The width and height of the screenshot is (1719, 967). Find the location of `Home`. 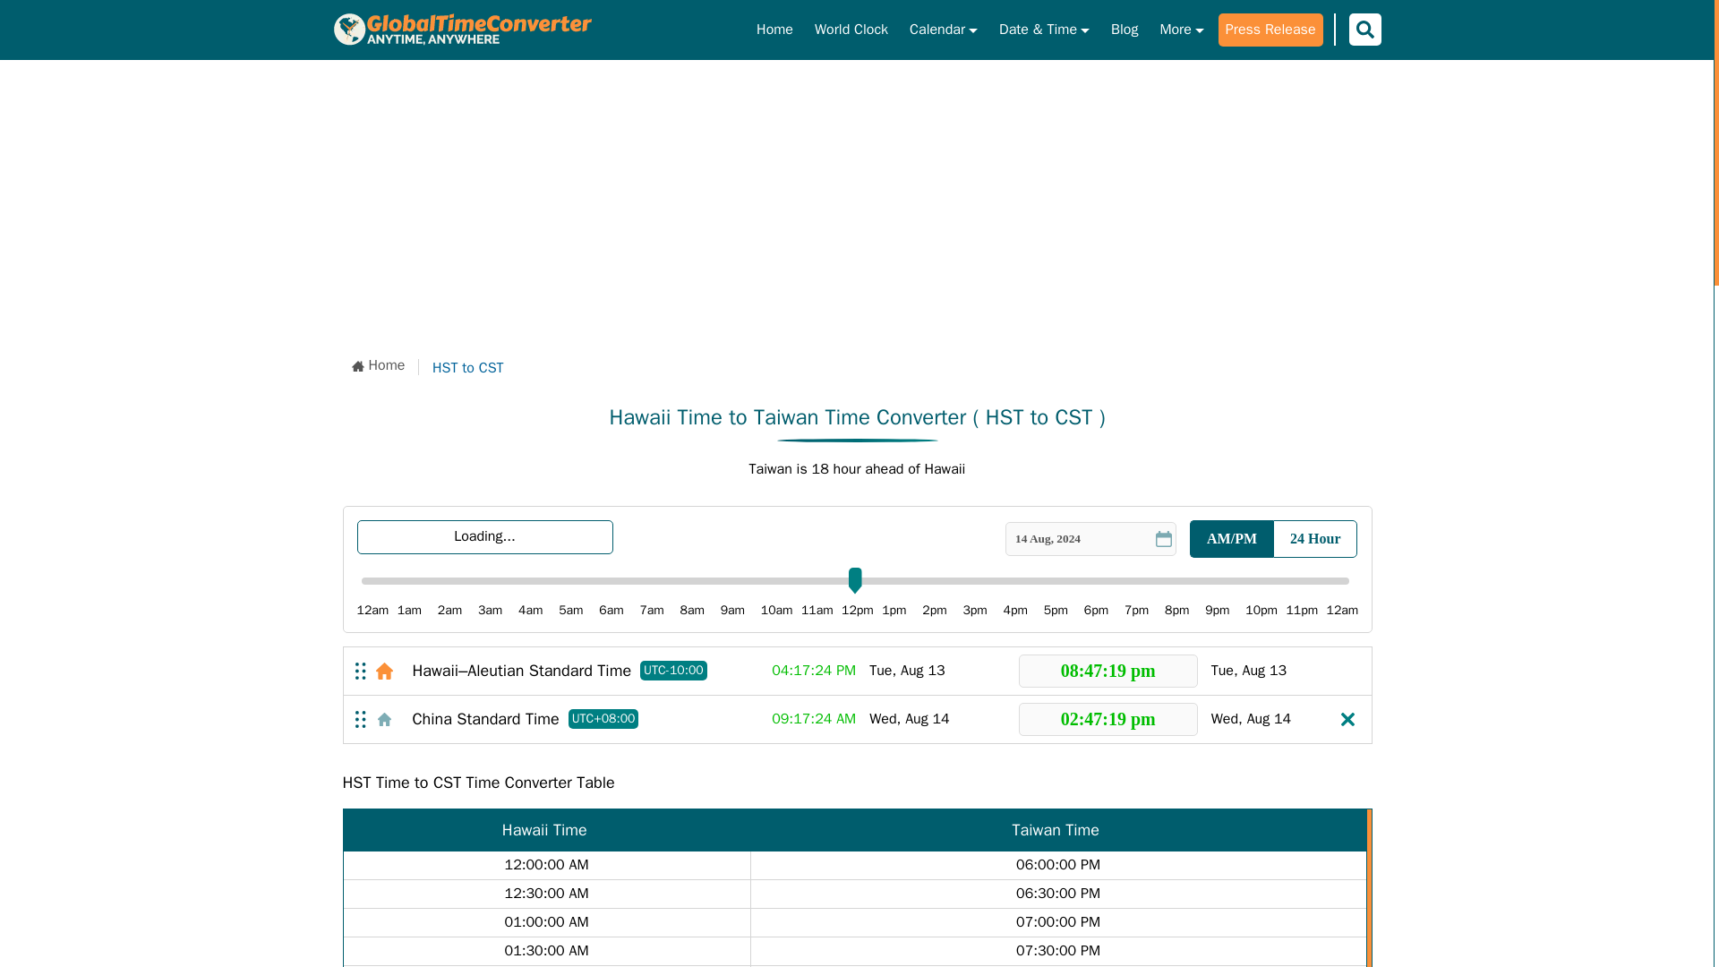

Home is located at coordinates (775, 30).